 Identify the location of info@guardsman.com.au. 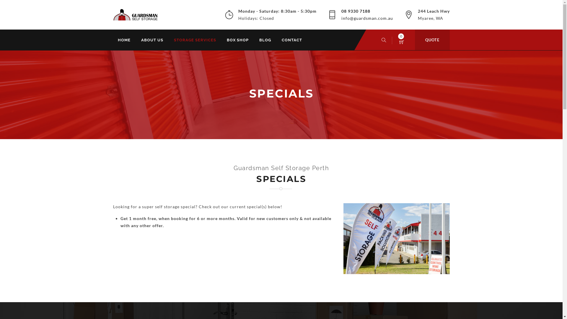
(367, 18).